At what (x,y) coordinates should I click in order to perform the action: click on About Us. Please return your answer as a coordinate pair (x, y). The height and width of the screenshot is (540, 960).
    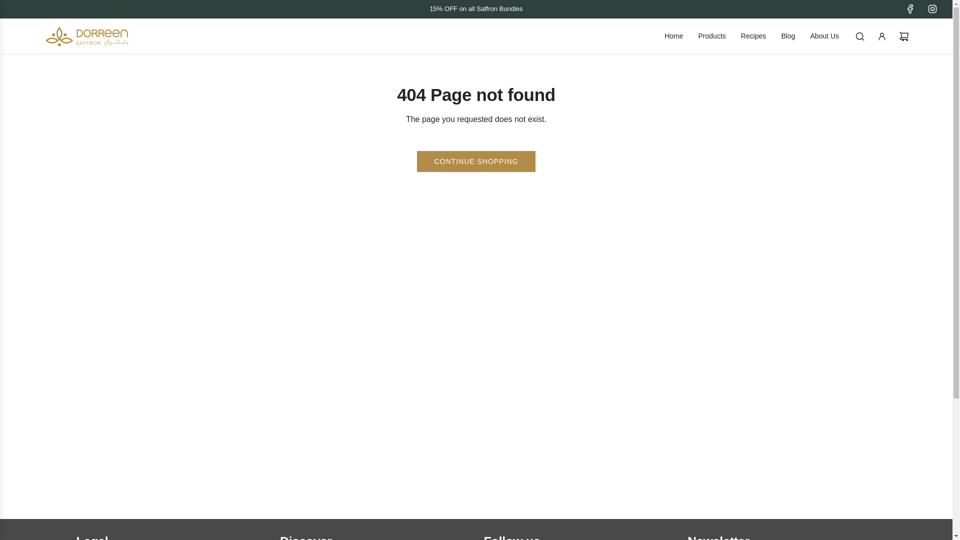
    Looking at the image, I should click on (824, 36).